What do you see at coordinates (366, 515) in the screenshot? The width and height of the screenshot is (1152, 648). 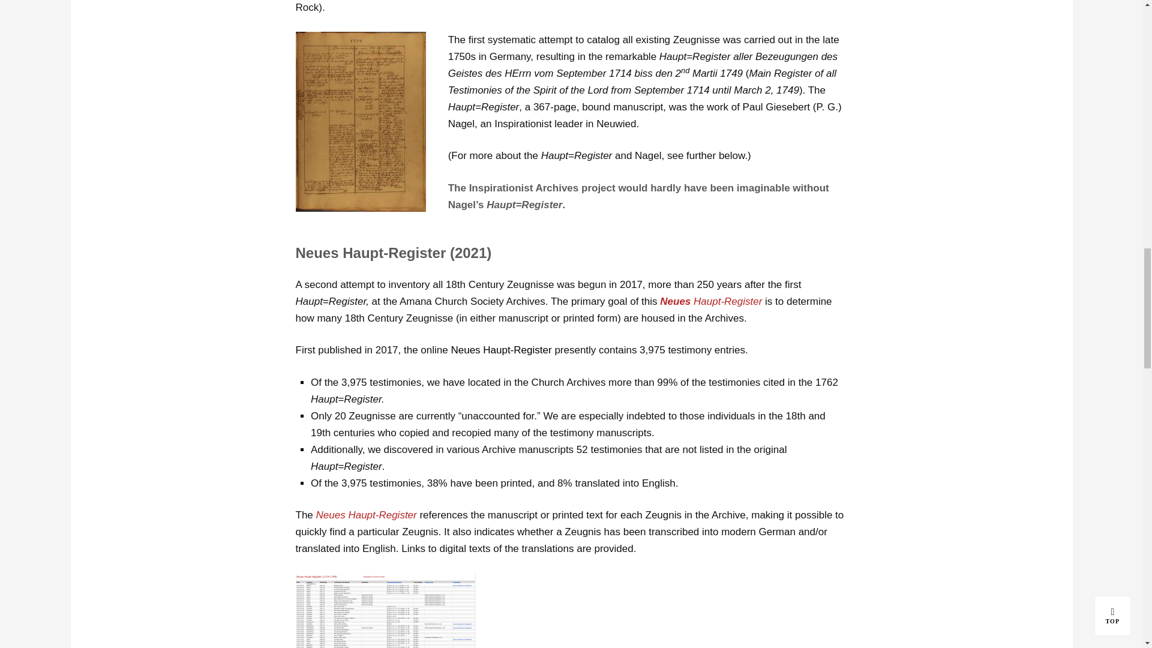 I see `Neues Haupt-Register` at bounding box center [366, 515].